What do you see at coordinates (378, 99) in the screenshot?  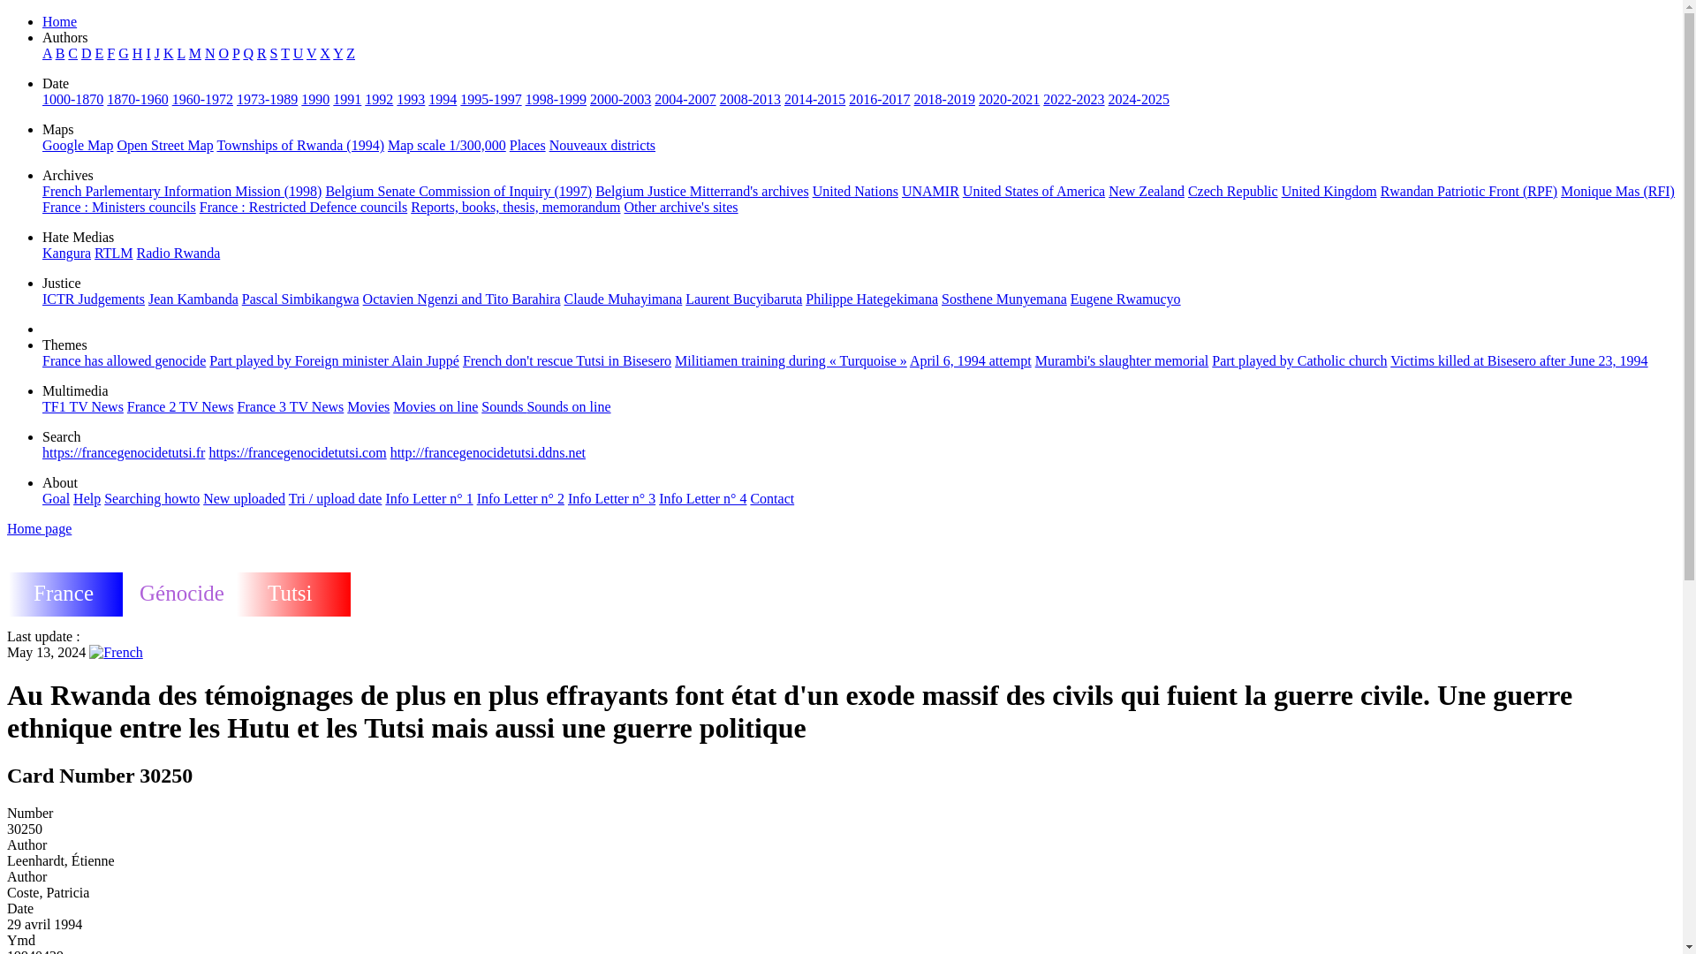 I see `1992` at bounding box center [378, 99].